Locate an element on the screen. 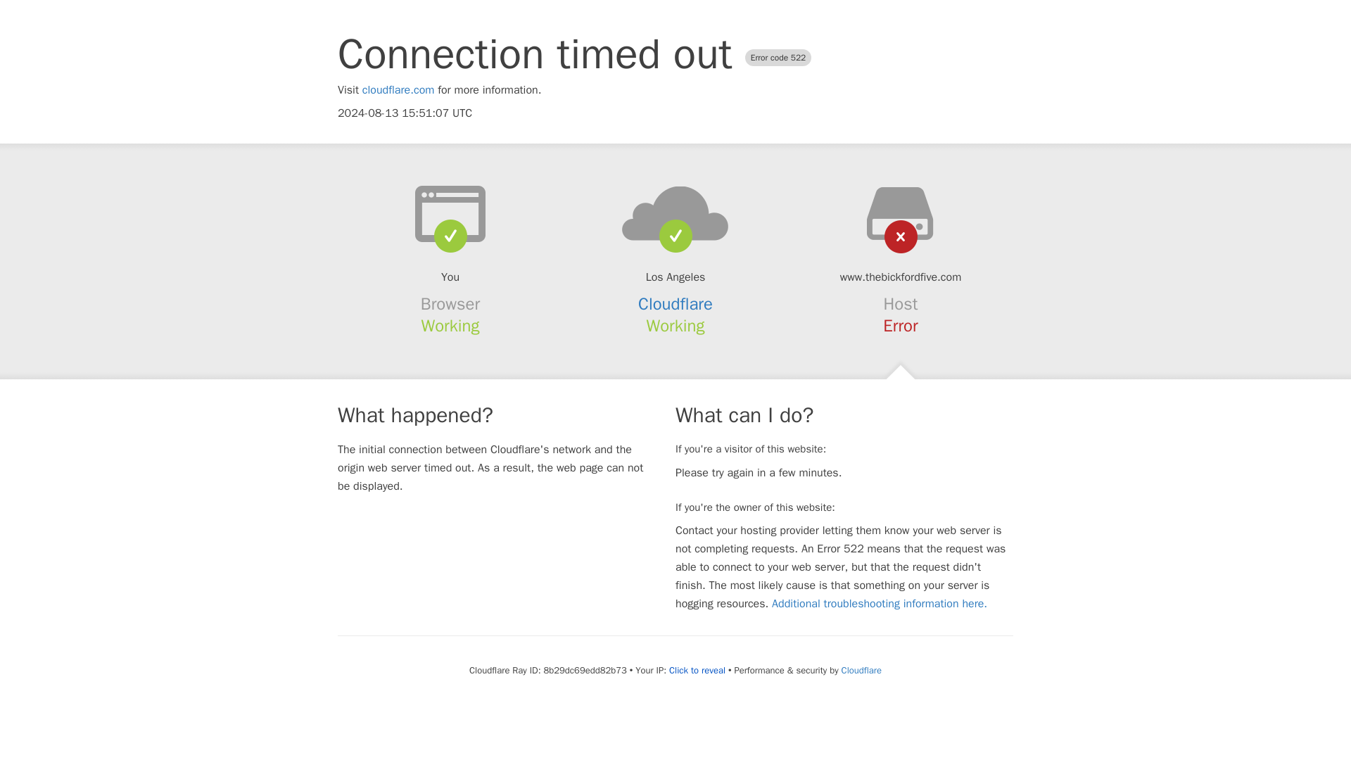  Click to reveal is located at coordinates (697, 670).